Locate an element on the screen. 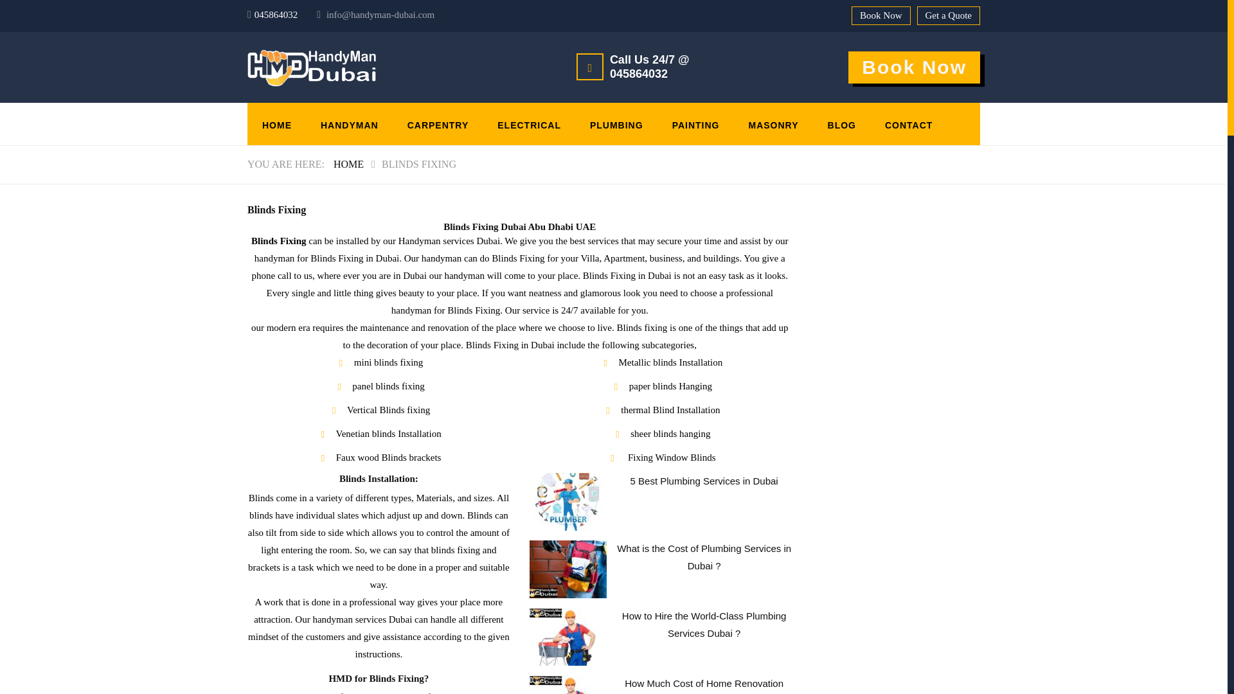 The width and height of the screenshot is (1234, 694). HOME is located at coordinates (276, 123).